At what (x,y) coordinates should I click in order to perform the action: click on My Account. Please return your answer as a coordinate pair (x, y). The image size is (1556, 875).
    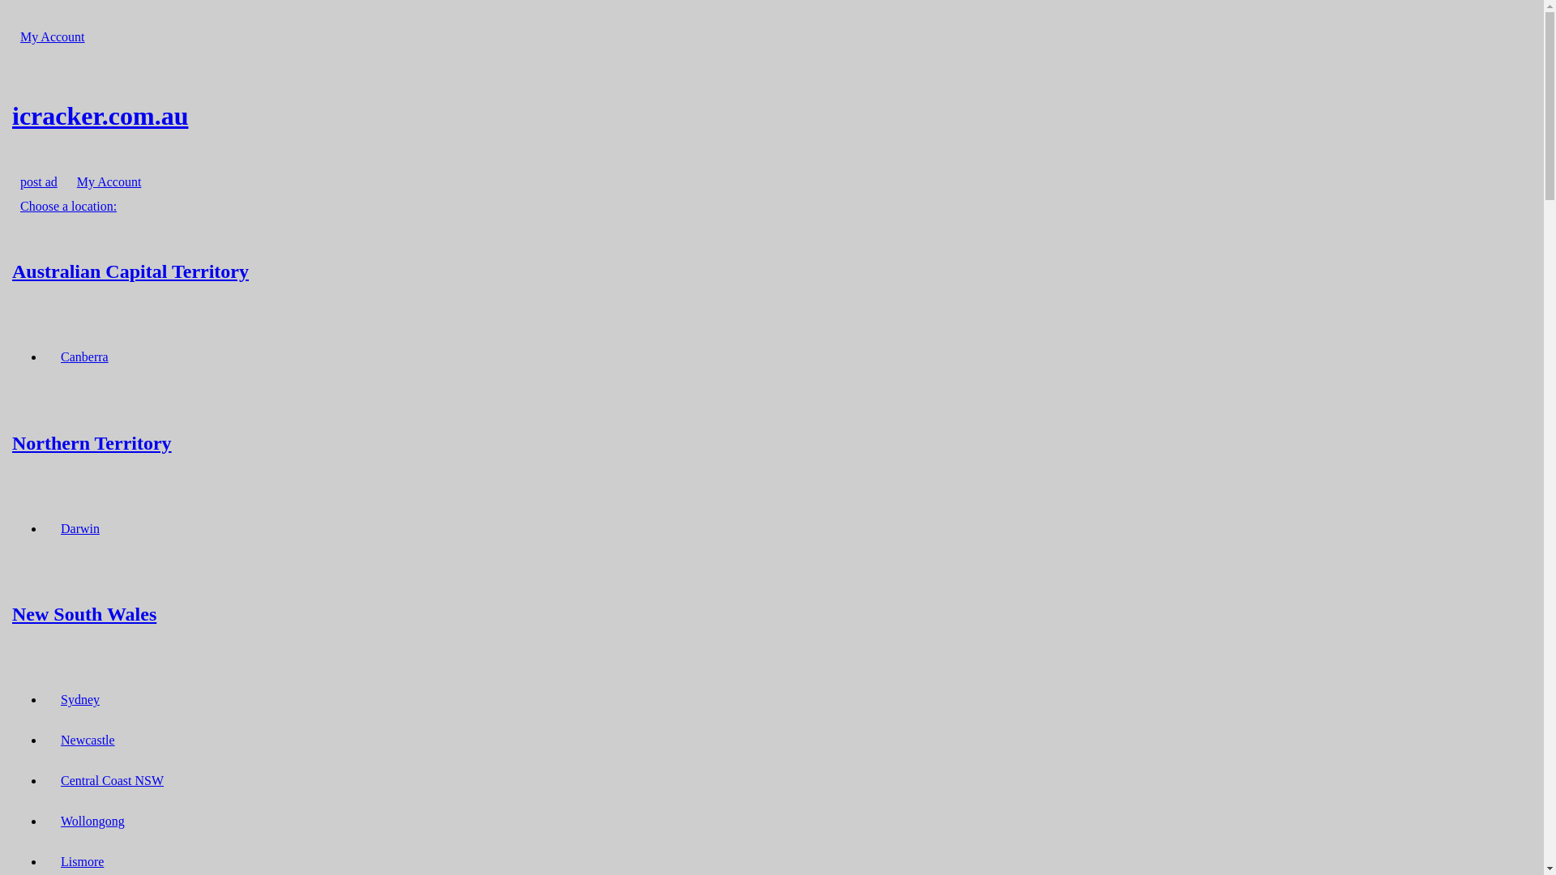
    Looking at the image, I should click on (53, 37).